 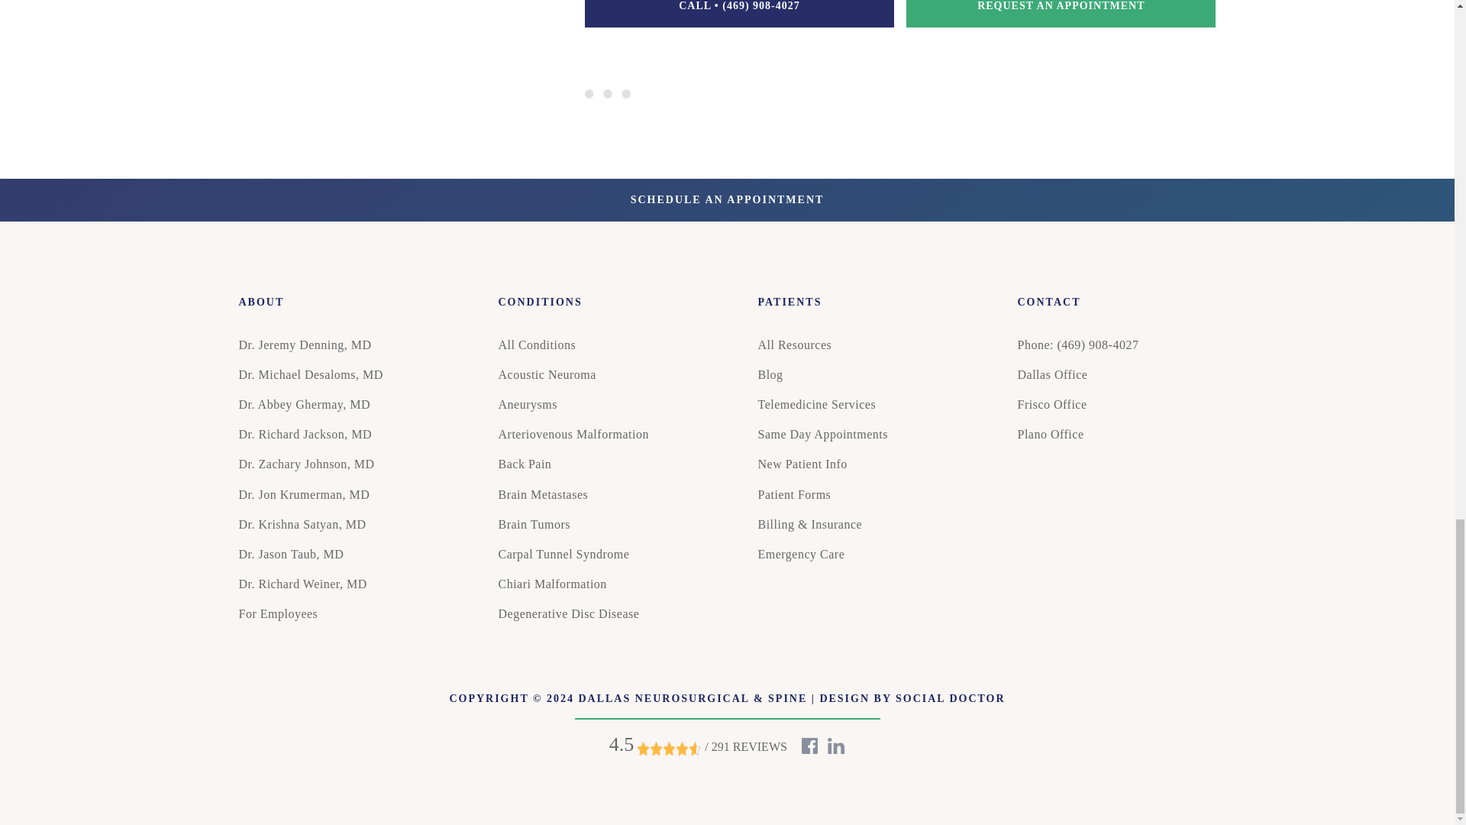 What do you see at coordinates (537, 345) in the screenshot?
I see `All Conditions` at bounding box center [537, 345].